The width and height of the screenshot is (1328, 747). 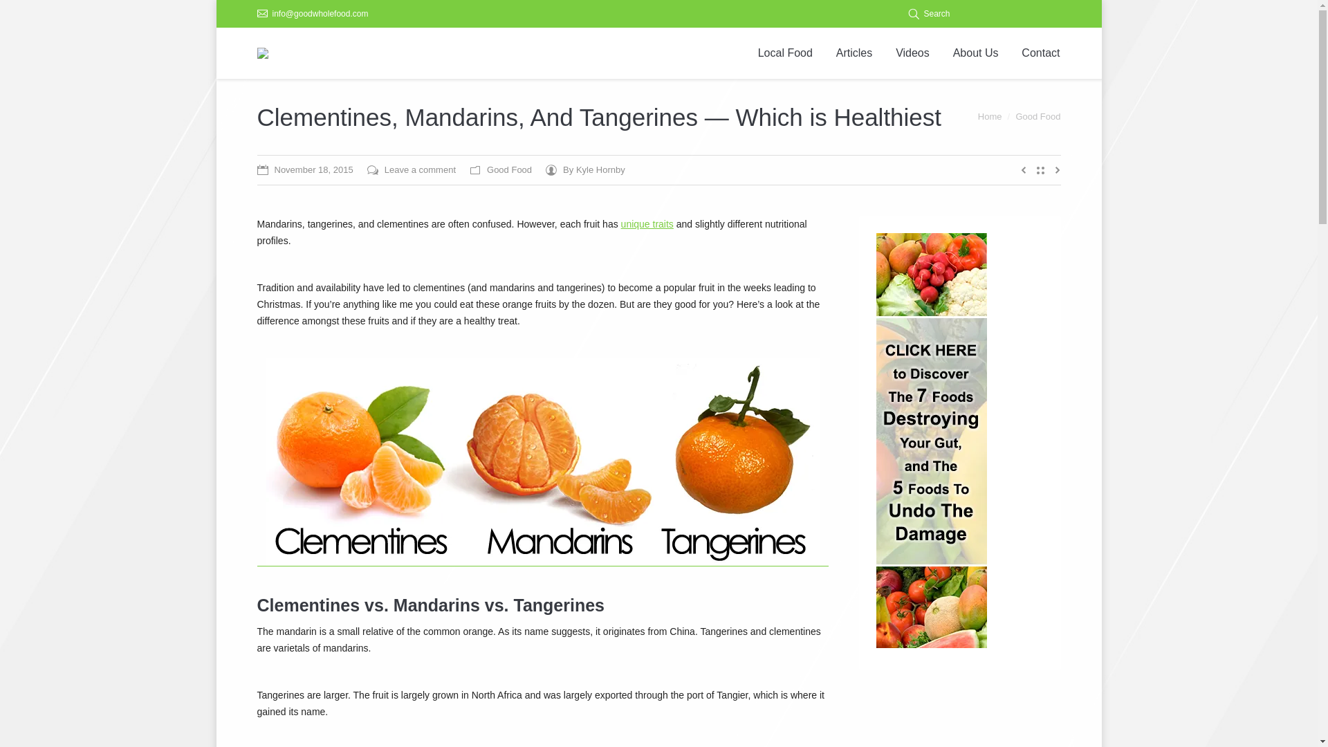 What do you see at coordinates (1040, 53) in the screenshot?
I see `Contact` at bounding box center [1040, 53].